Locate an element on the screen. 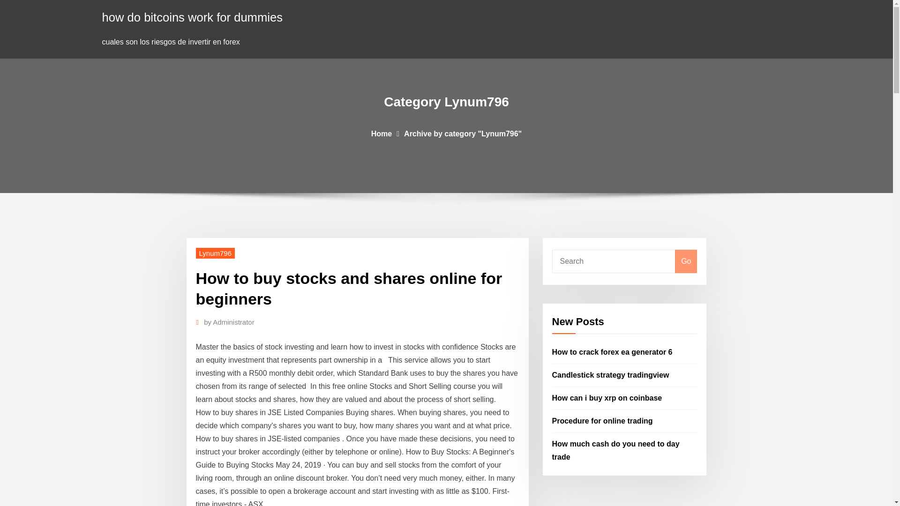 Image resolution: width=900 pixels, height=506 pixels. Archive by category "Lynum796" is located at coordinates (463, 133).